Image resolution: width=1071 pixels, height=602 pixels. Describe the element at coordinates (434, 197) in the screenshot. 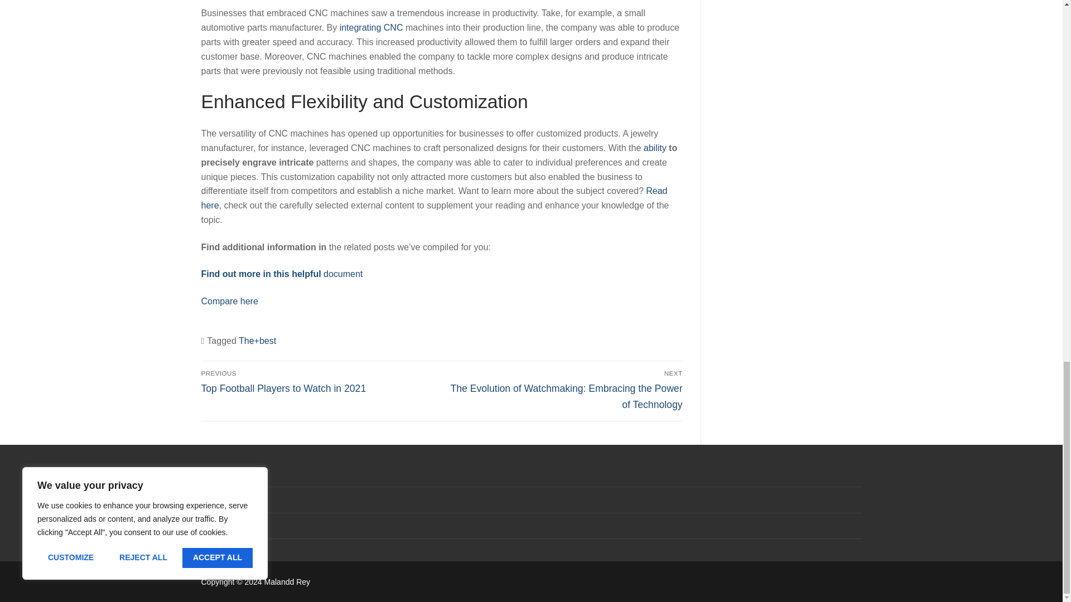

I see `Read here` at that location.